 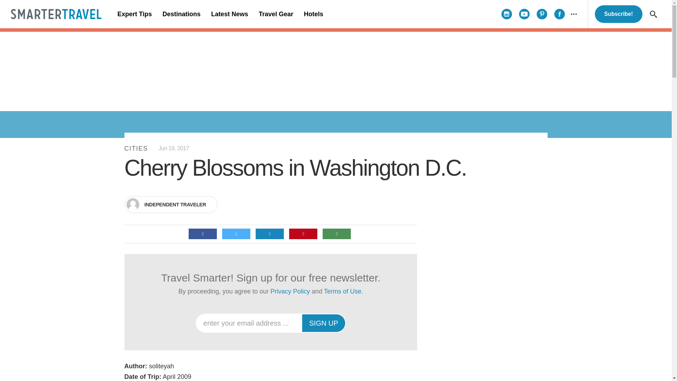 What do you see at coordinates (135, 14) in the screenshot?
I see `Expert Tips` at bounding box center [135, 14].